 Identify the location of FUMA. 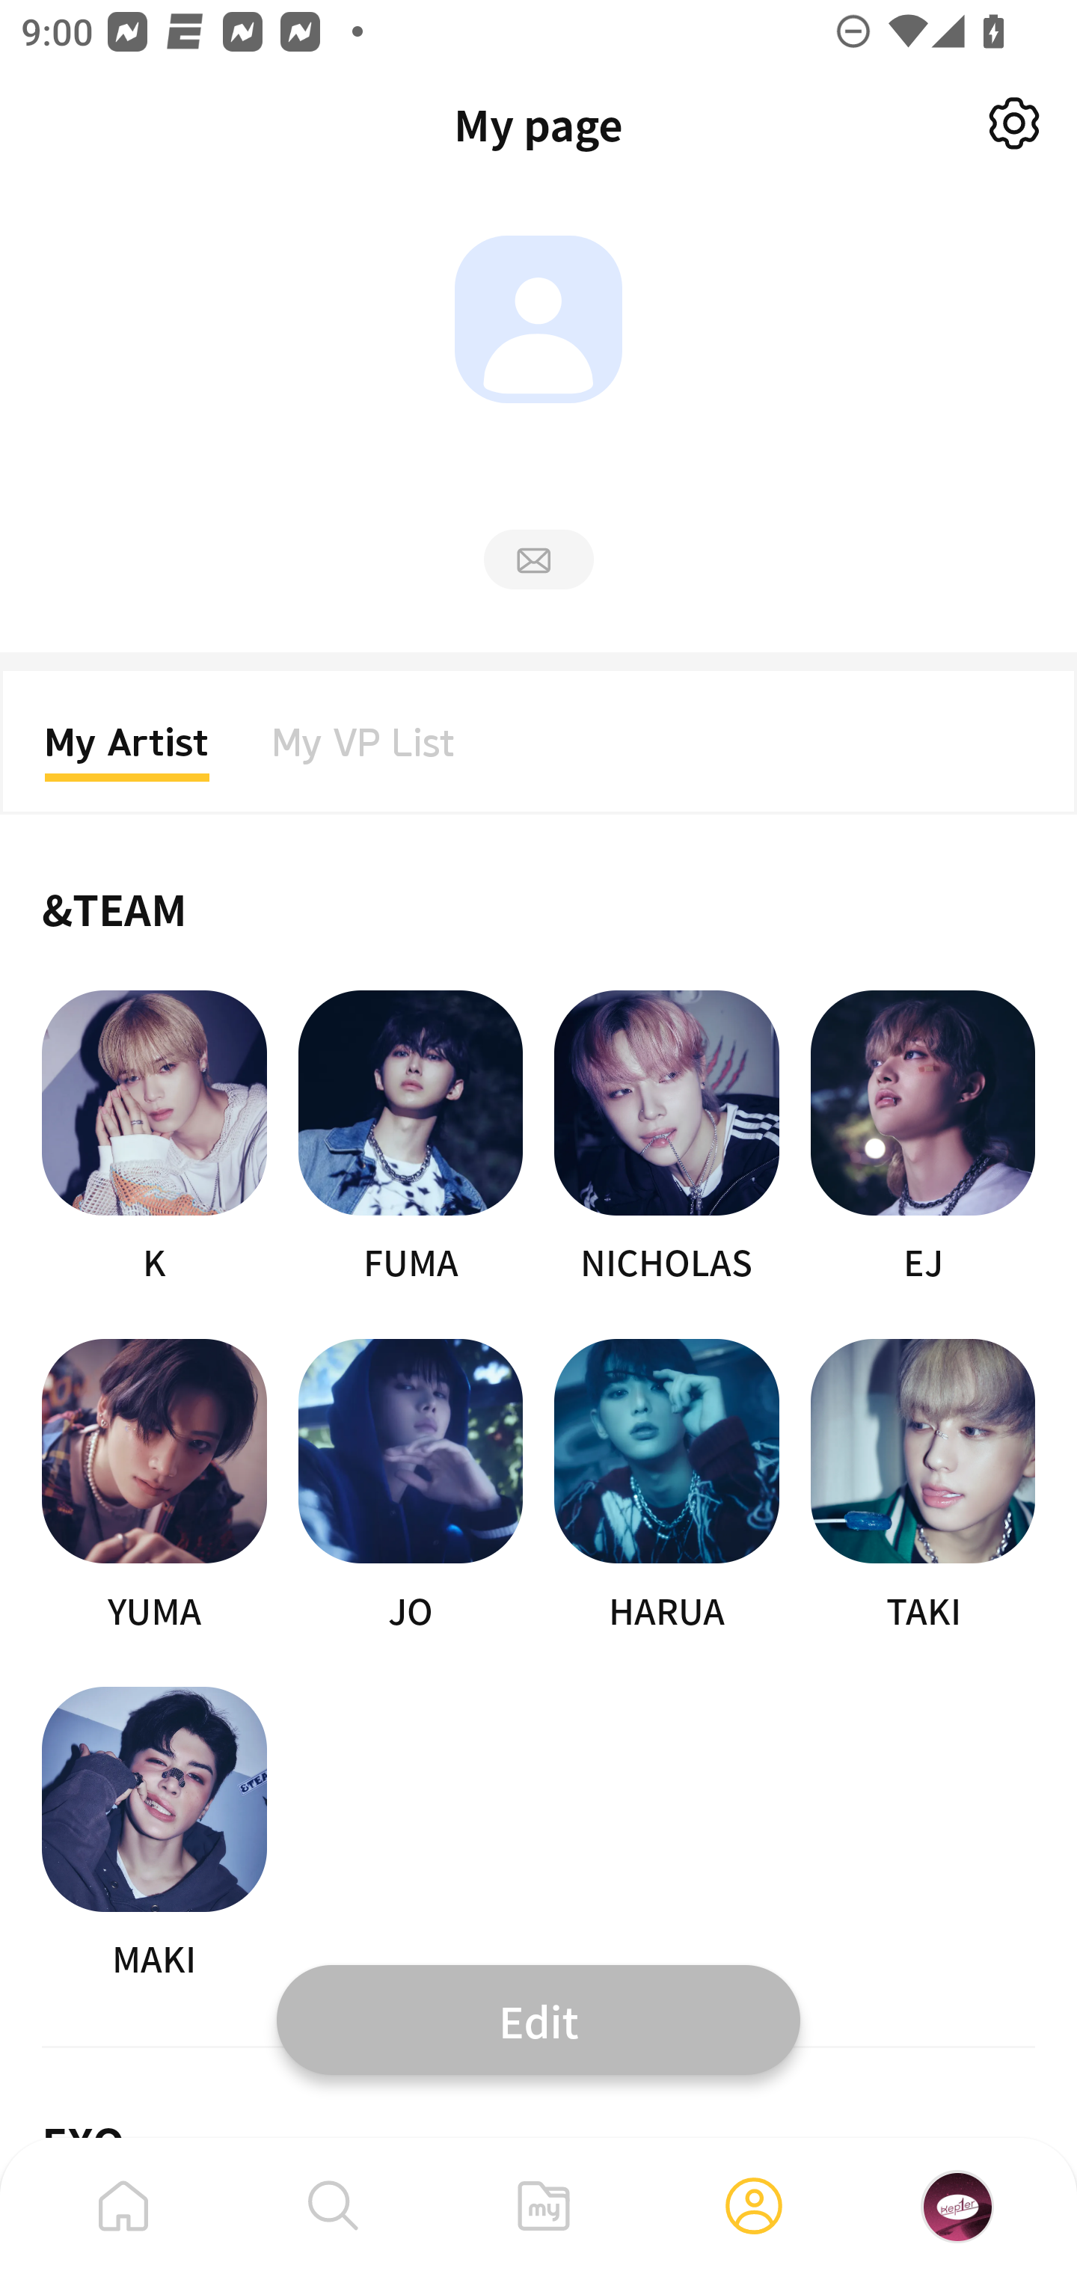
(410, 1138).